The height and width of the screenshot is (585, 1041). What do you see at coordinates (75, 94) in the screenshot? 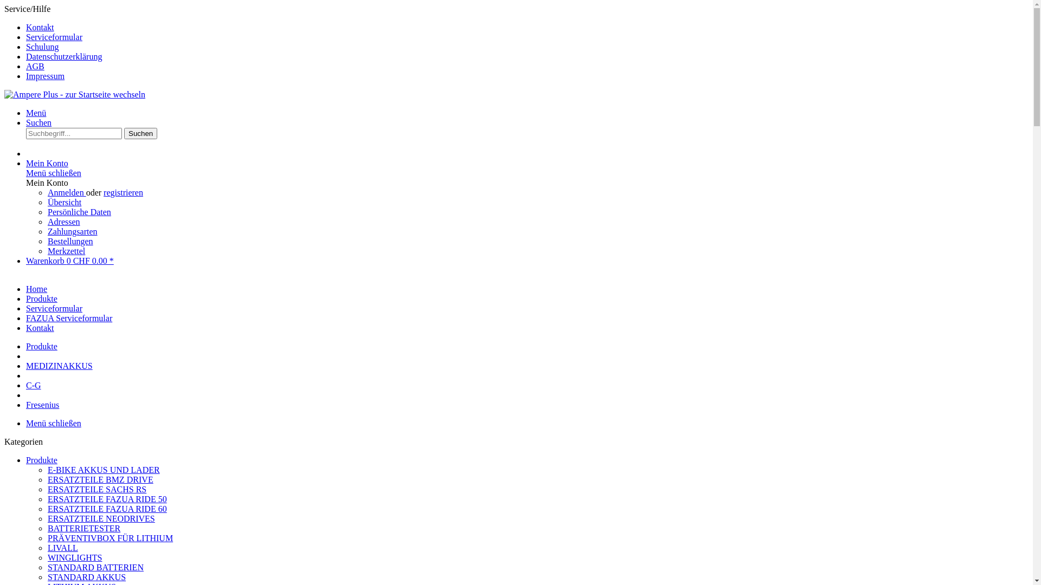
I see `Ampere Plus - zur Startseite wechseln` at bounding box center [75, 94].